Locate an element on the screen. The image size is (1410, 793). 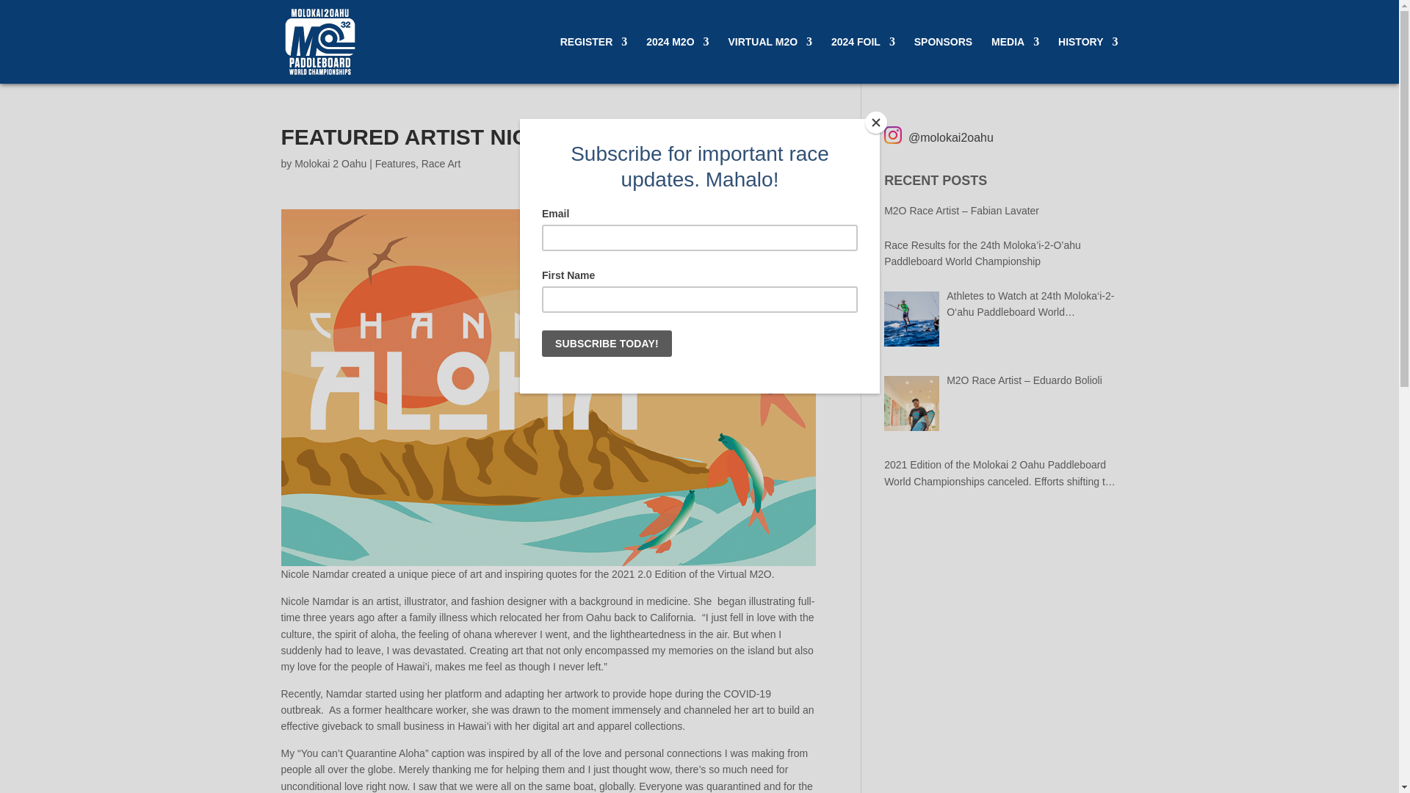
Posts by Molokai 2 Oahu is located at coordinates (330, 163).